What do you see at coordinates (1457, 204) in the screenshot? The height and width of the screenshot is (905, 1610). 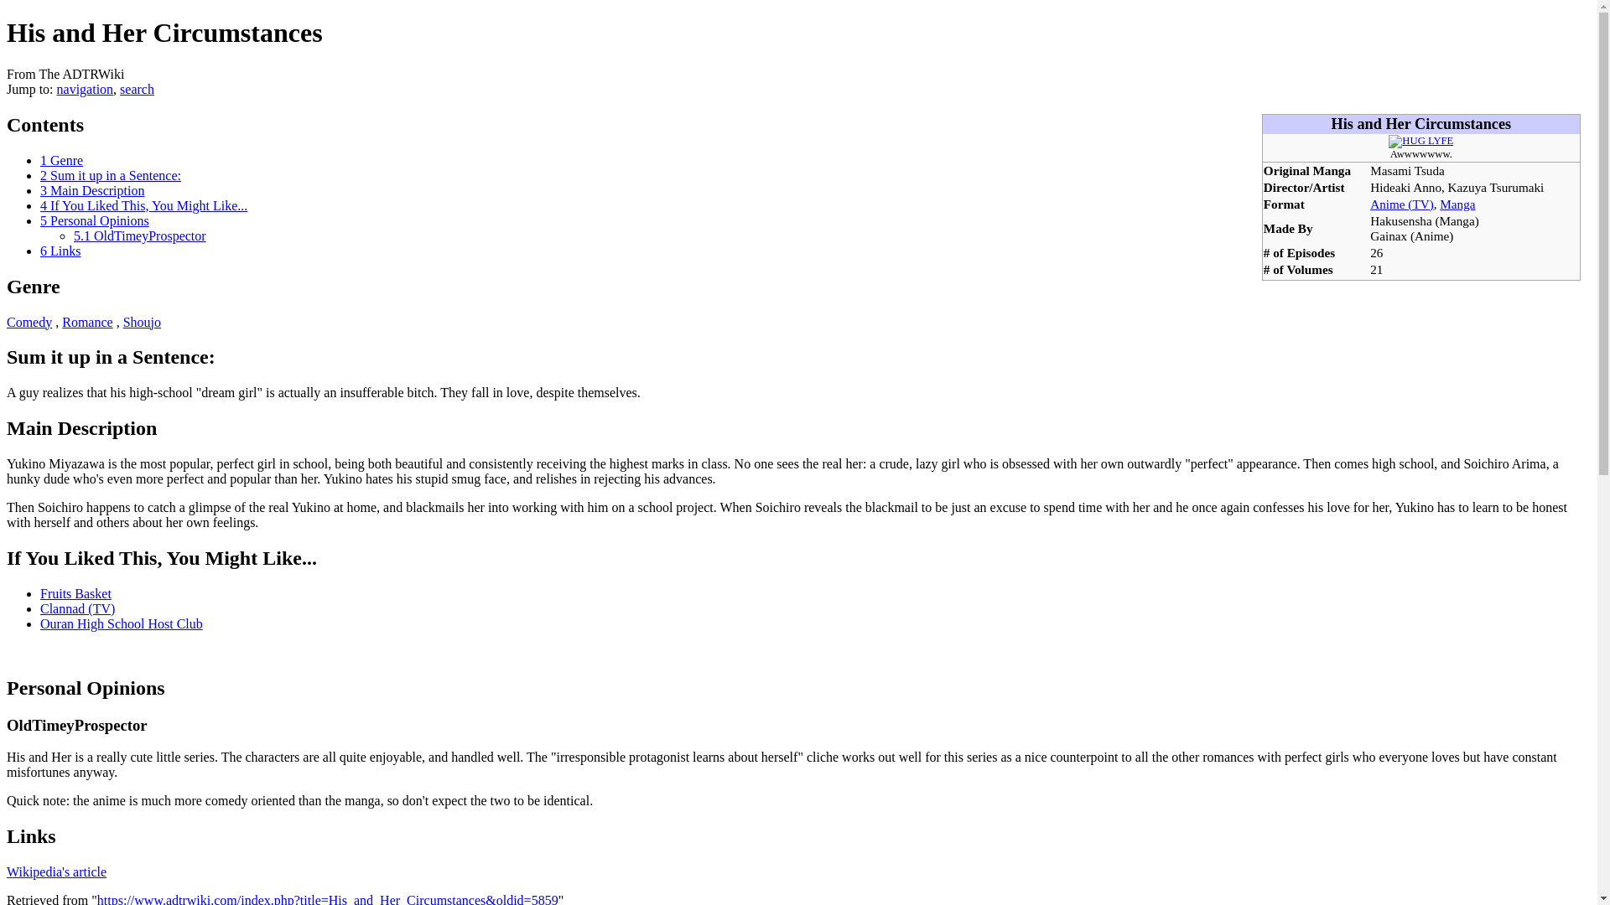 I see `Category:Manga` at bounding box center [1457, 204].